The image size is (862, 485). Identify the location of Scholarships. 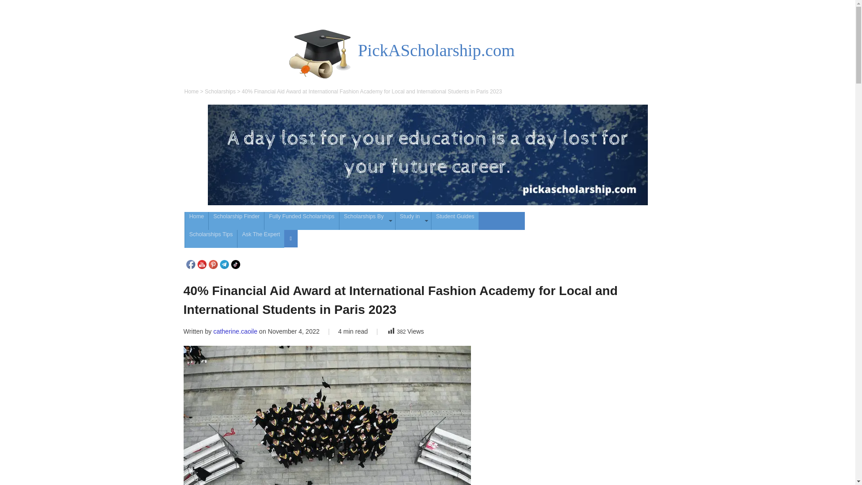
(220, 91).